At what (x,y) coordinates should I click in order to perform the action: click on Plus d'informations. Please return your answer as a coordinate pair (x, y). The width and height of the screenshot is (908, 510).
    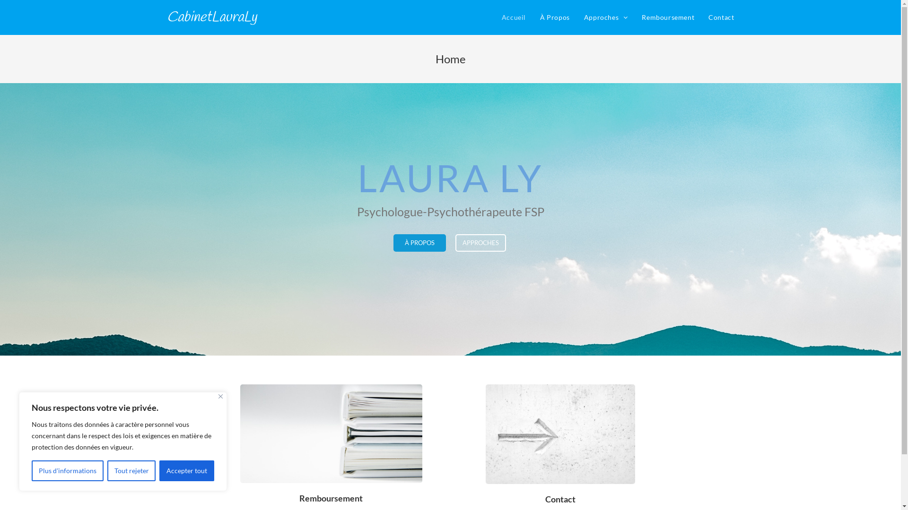
    Looking at the image, I should click on (68, 471).